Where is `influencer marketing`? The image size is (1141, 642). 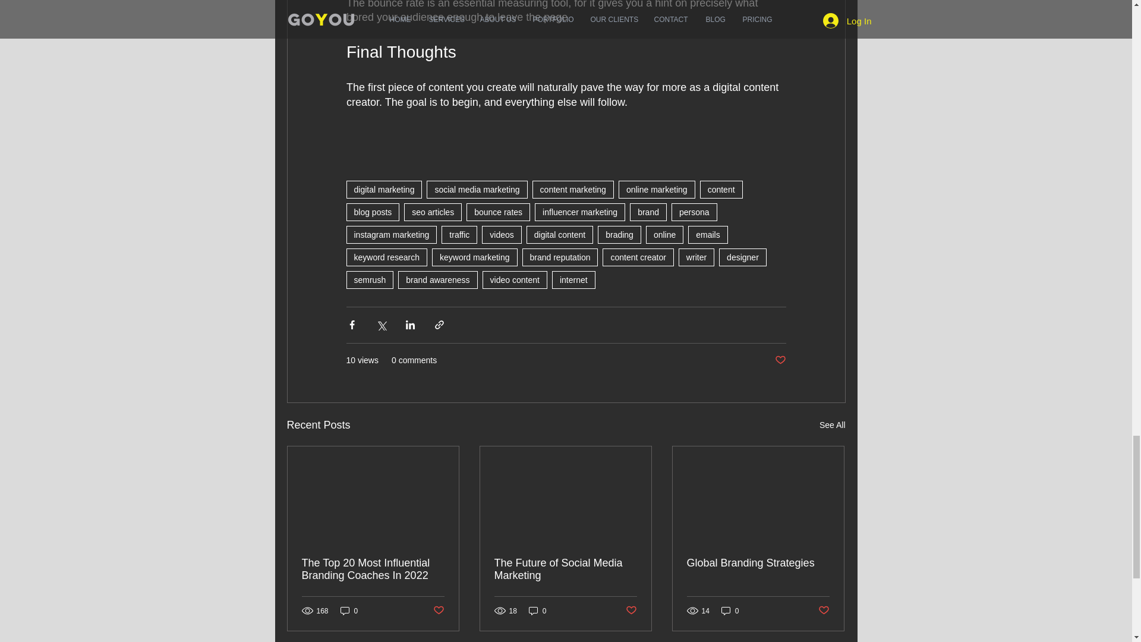
influencer marketing is located at coordinates (580, 212).